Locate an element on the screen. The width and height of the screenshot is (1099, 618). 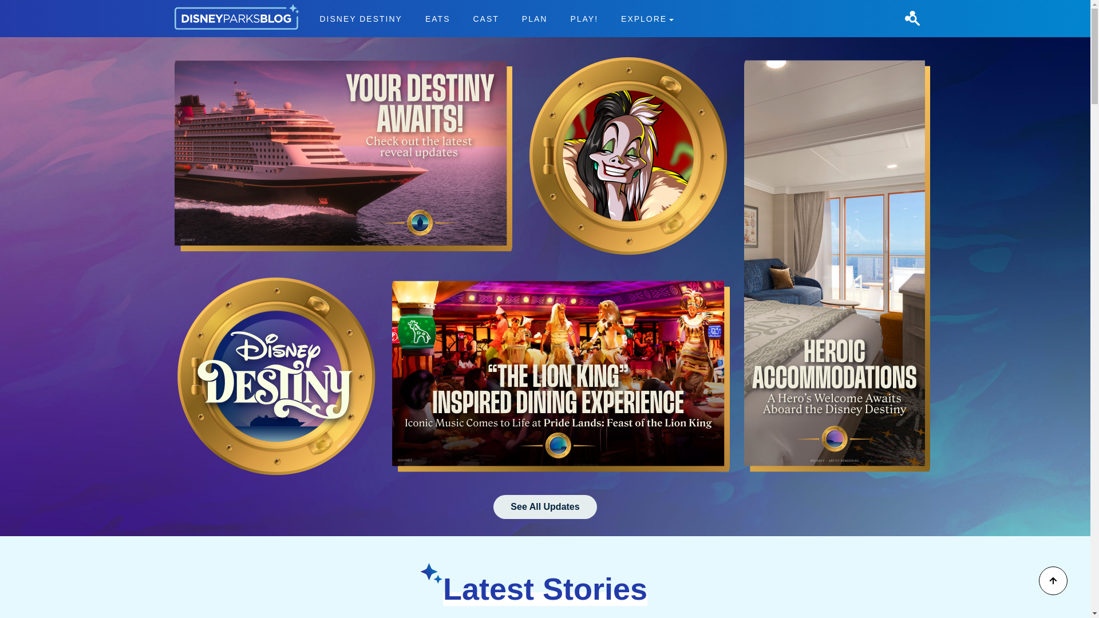
DISNEY DESTINY is located at coordinates (361, 18).